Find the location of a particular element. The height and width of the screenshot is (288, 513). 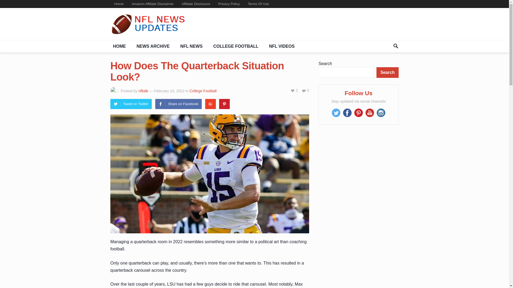

Amazon Affiliate Disclaimer is located at coordinates (153, 4).